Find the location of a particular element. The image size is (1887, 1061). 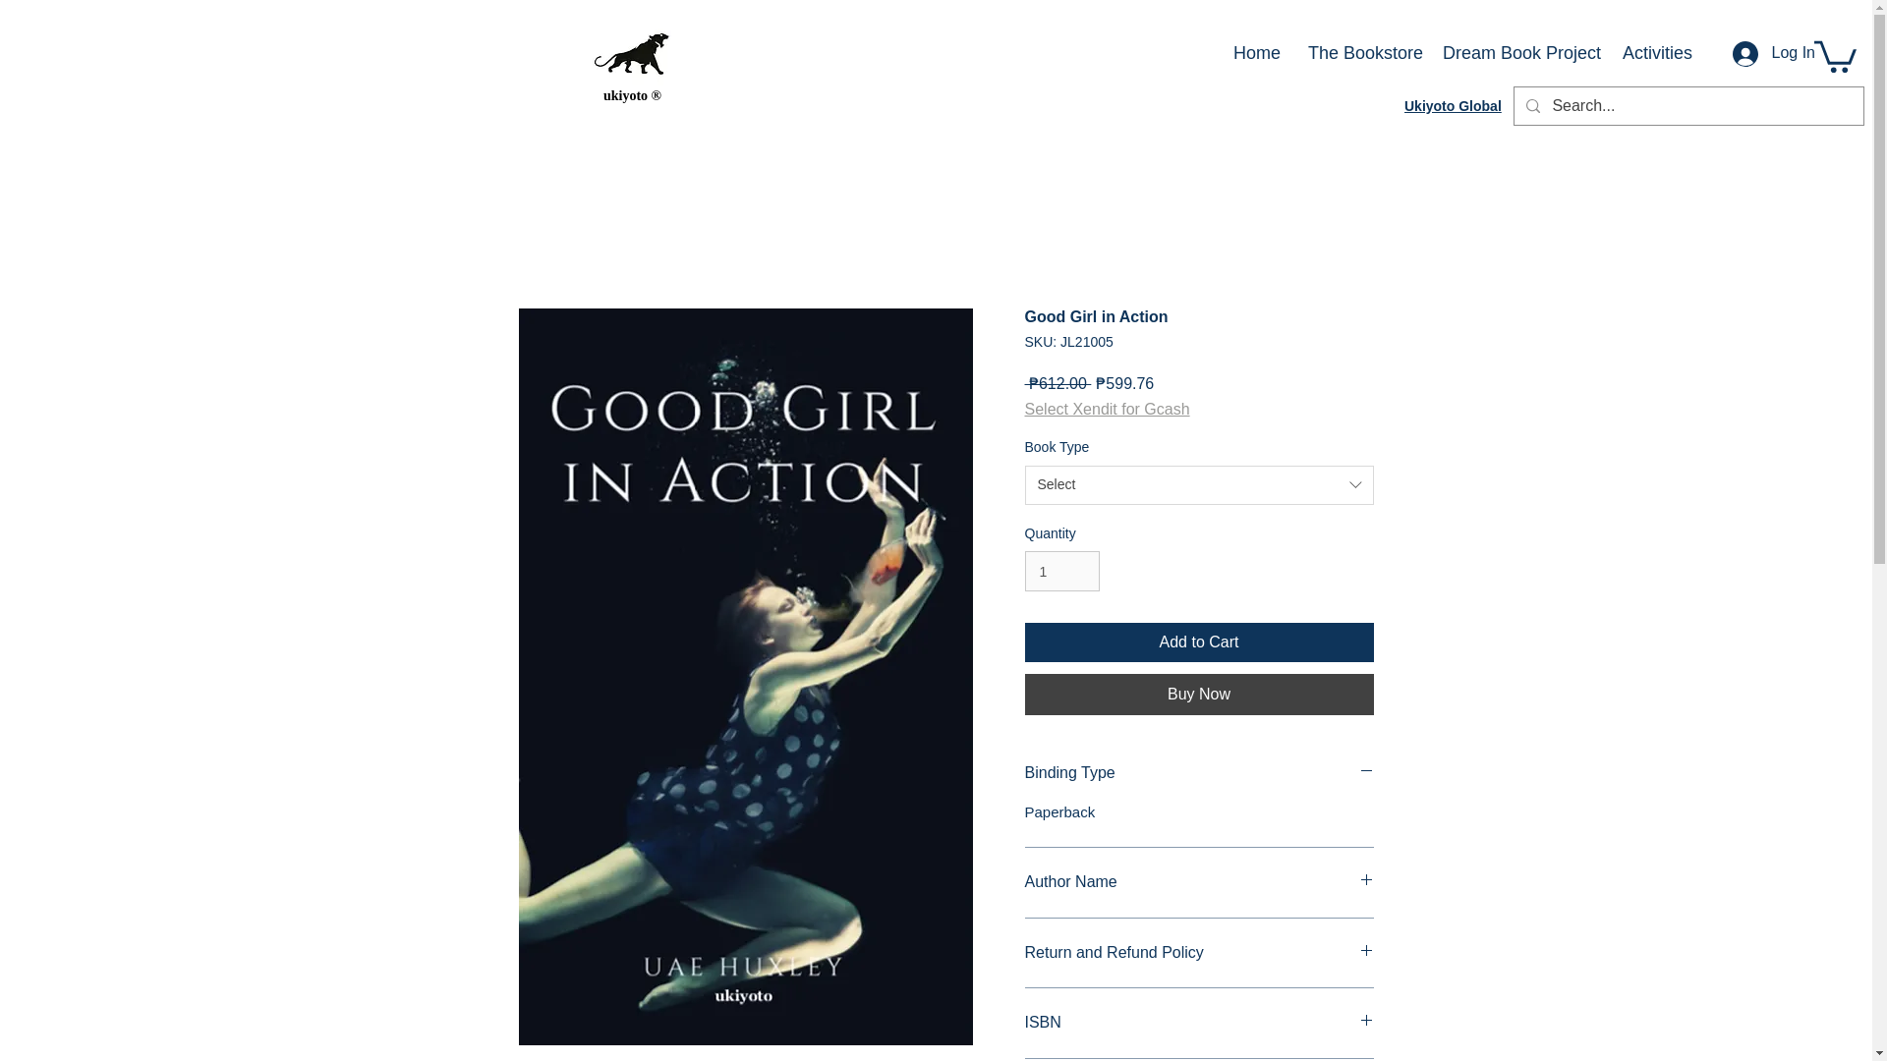

Ukiyoto Global is located at coordinates (1453, 106).